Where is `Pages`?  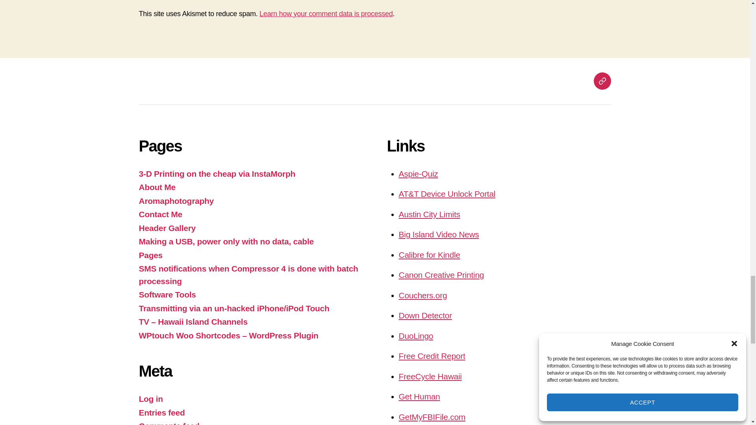
Pages is located at coordinates (602, 81).